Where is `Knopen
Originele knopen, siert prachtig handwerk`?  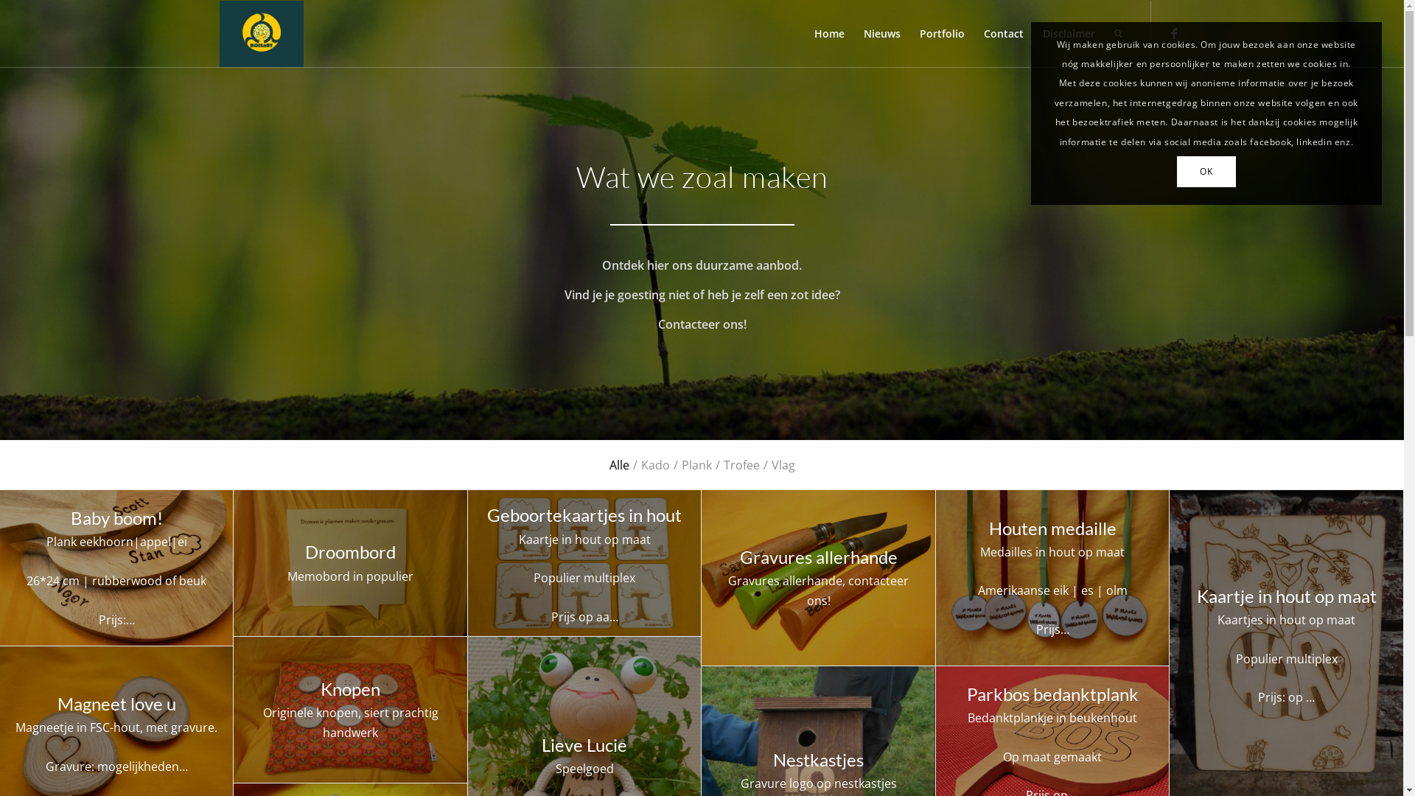 Knopen
Originele knopen, siert prachtig handwerk is located at coordinates (351, 711).